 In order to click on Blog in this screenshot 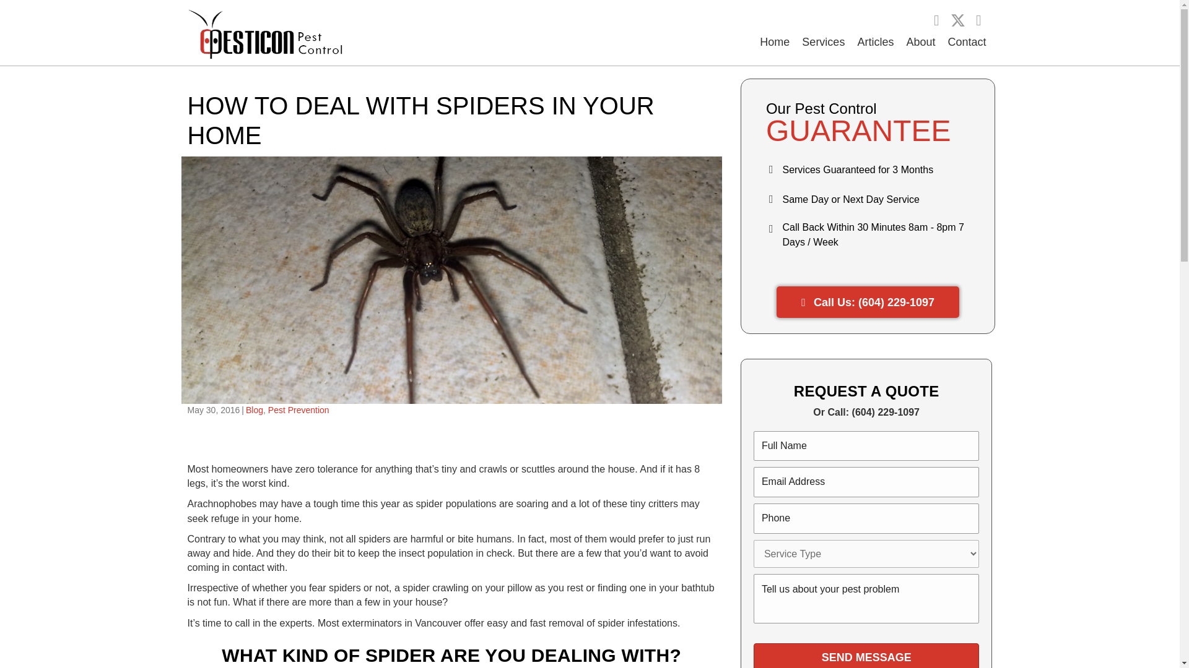, I will do `click(254, 409)`.